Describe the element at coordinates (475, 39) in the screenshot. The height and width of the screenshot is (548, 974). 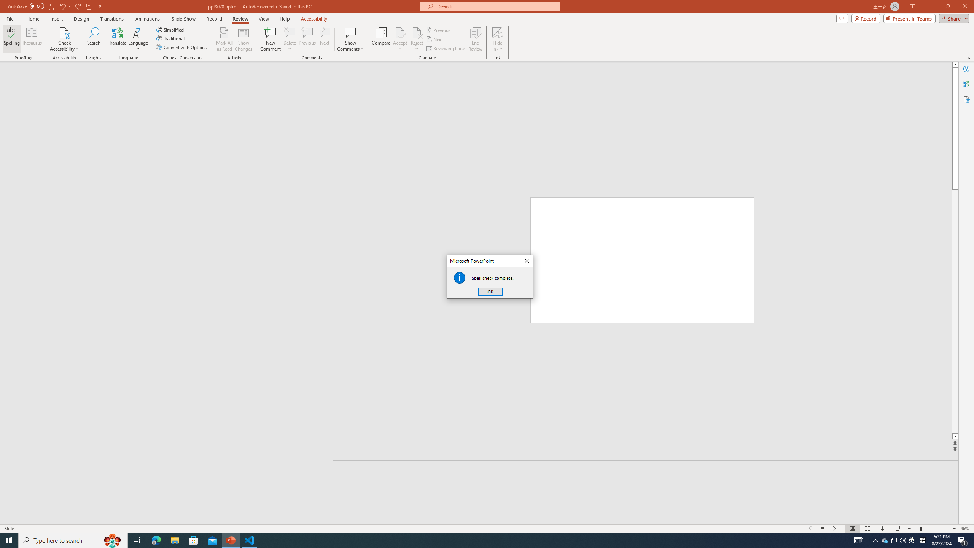
I see `End Review` at that location.